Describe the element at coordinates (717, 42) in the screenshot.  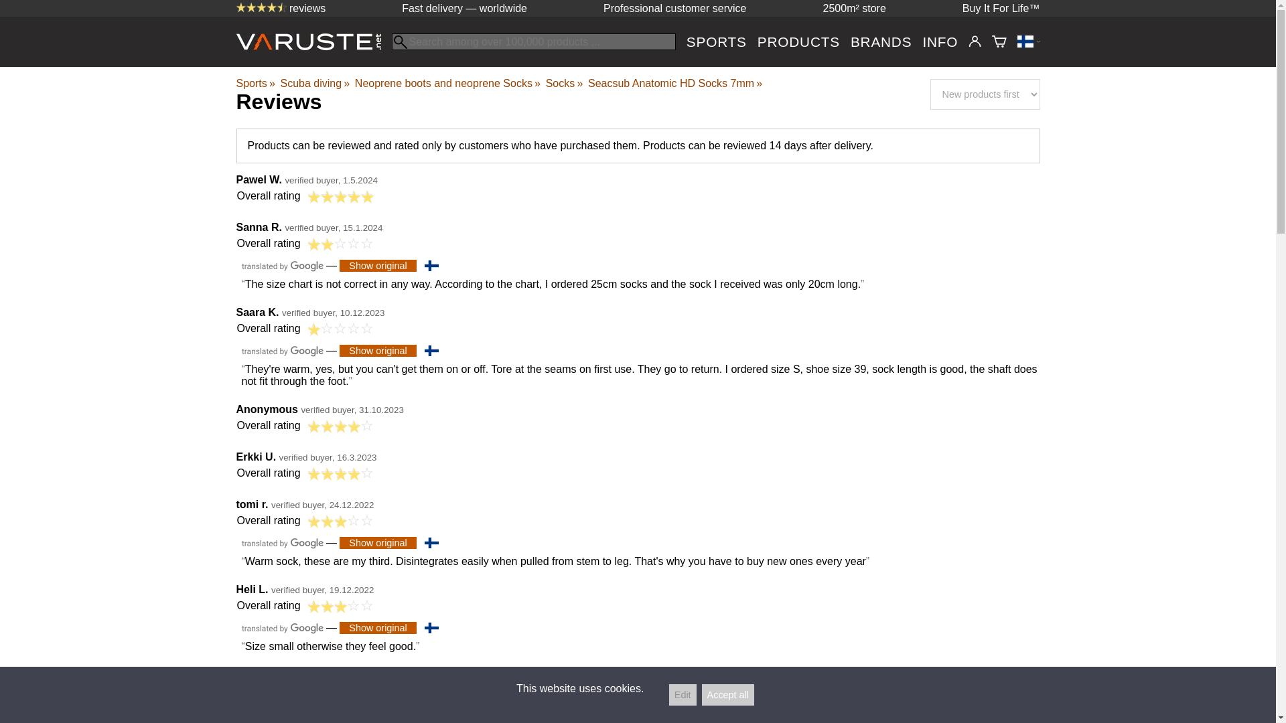
I see `SPORTS` at that location.